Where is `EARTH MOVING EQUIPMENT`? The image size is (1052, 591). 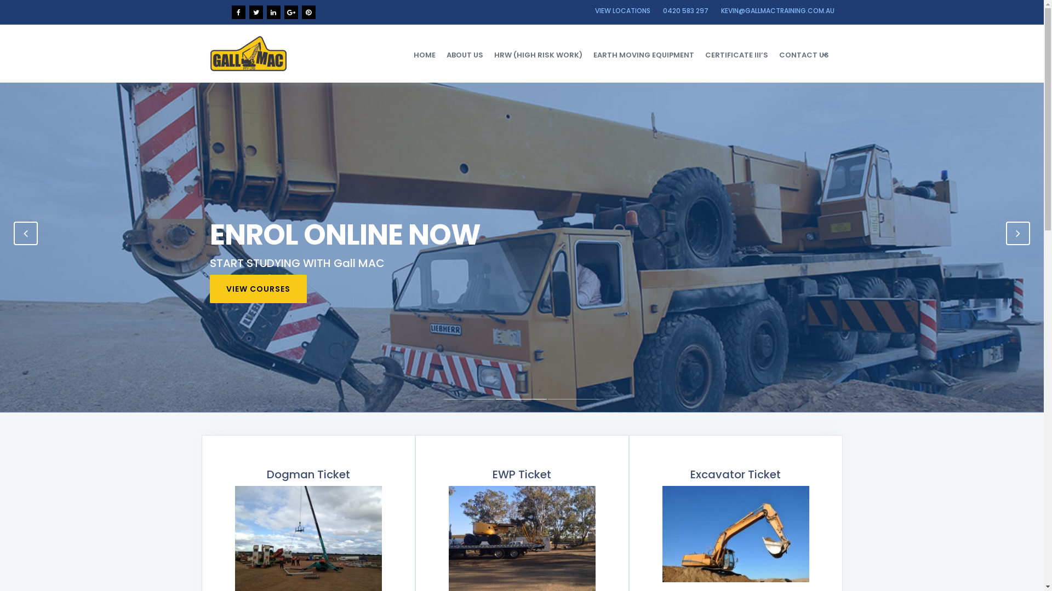 EARTH MOVING EQUIPMENT is located at coordinates (643, 55).